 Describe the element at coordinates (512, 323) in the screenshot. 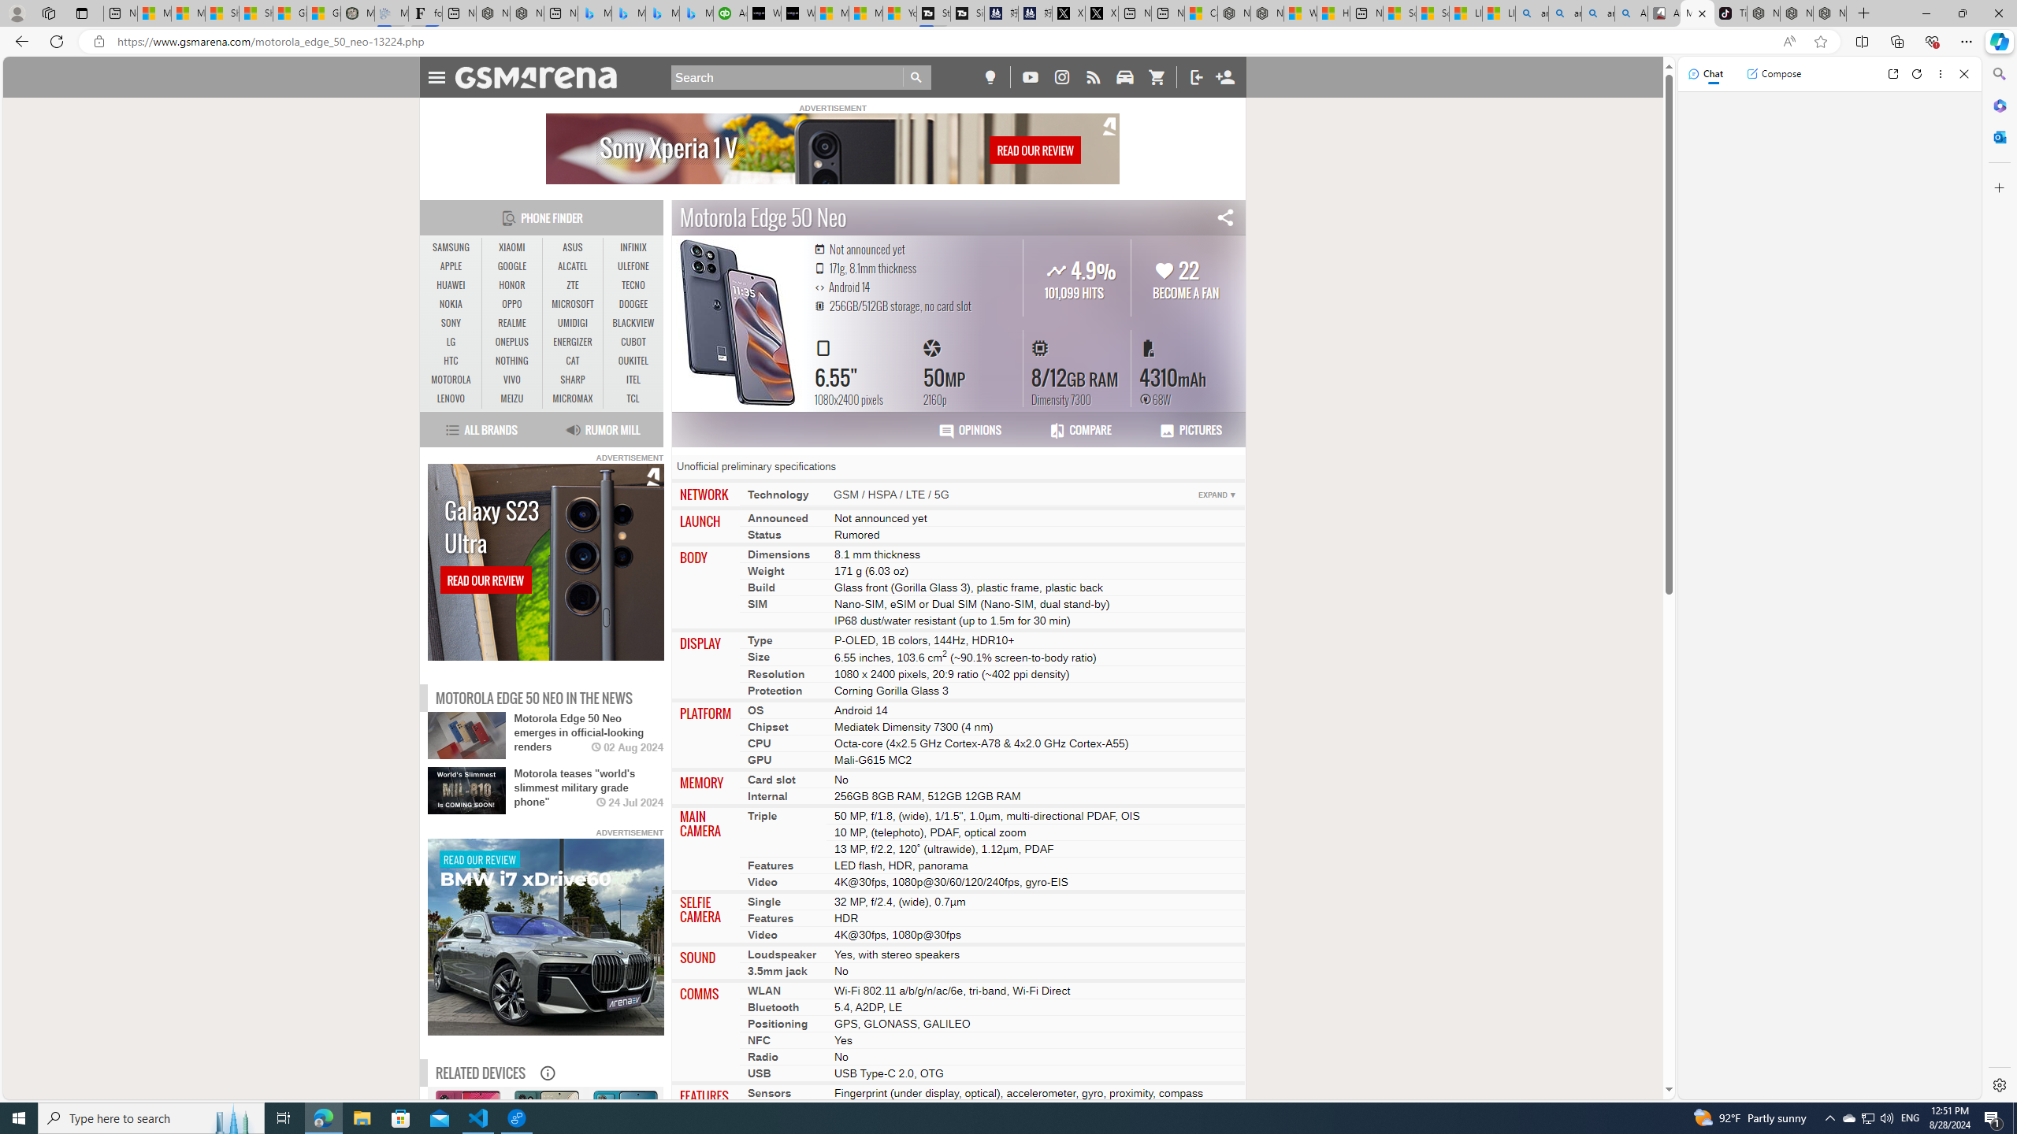

I see `REALME` at that location.